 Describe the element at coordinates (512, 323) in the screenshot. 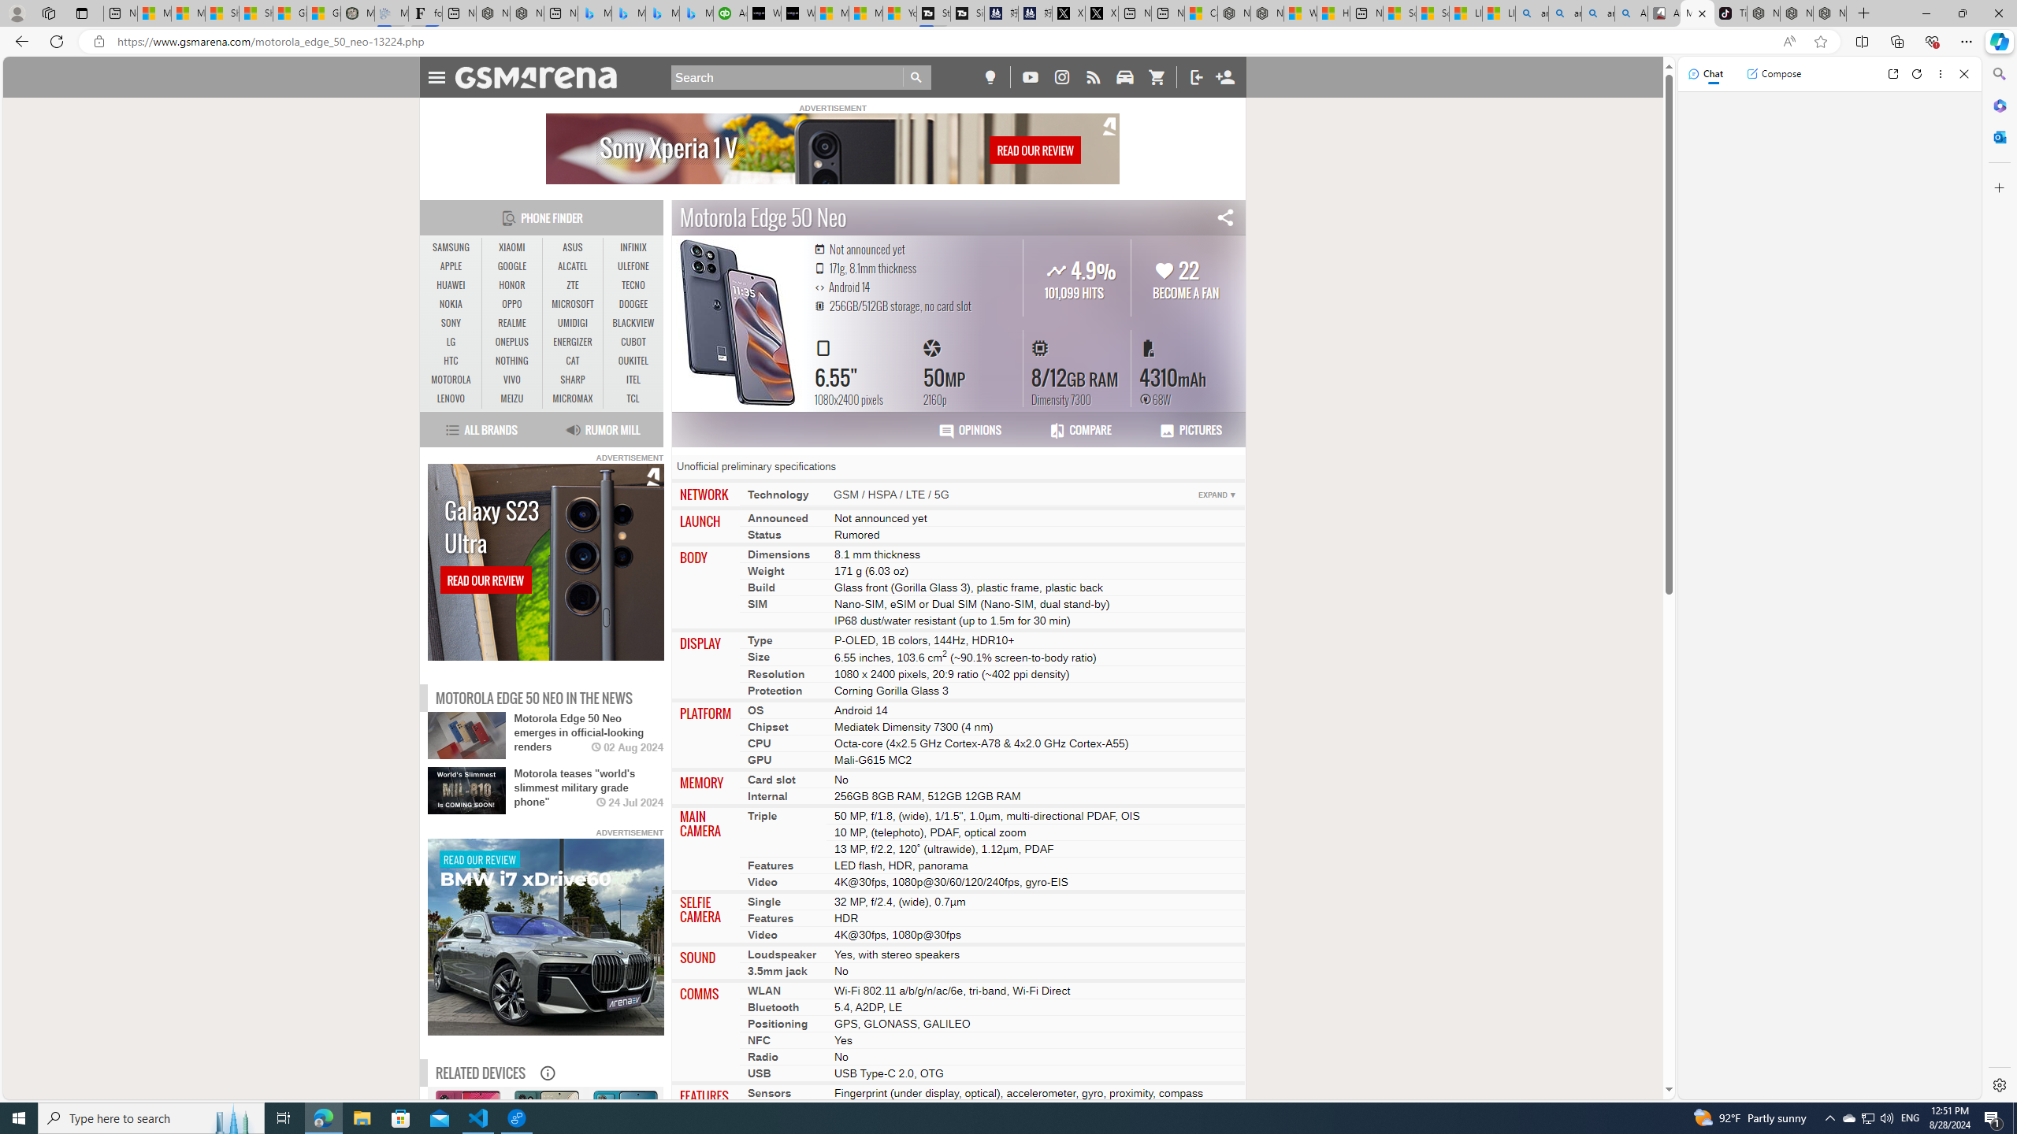

I see `REALME` at that location.